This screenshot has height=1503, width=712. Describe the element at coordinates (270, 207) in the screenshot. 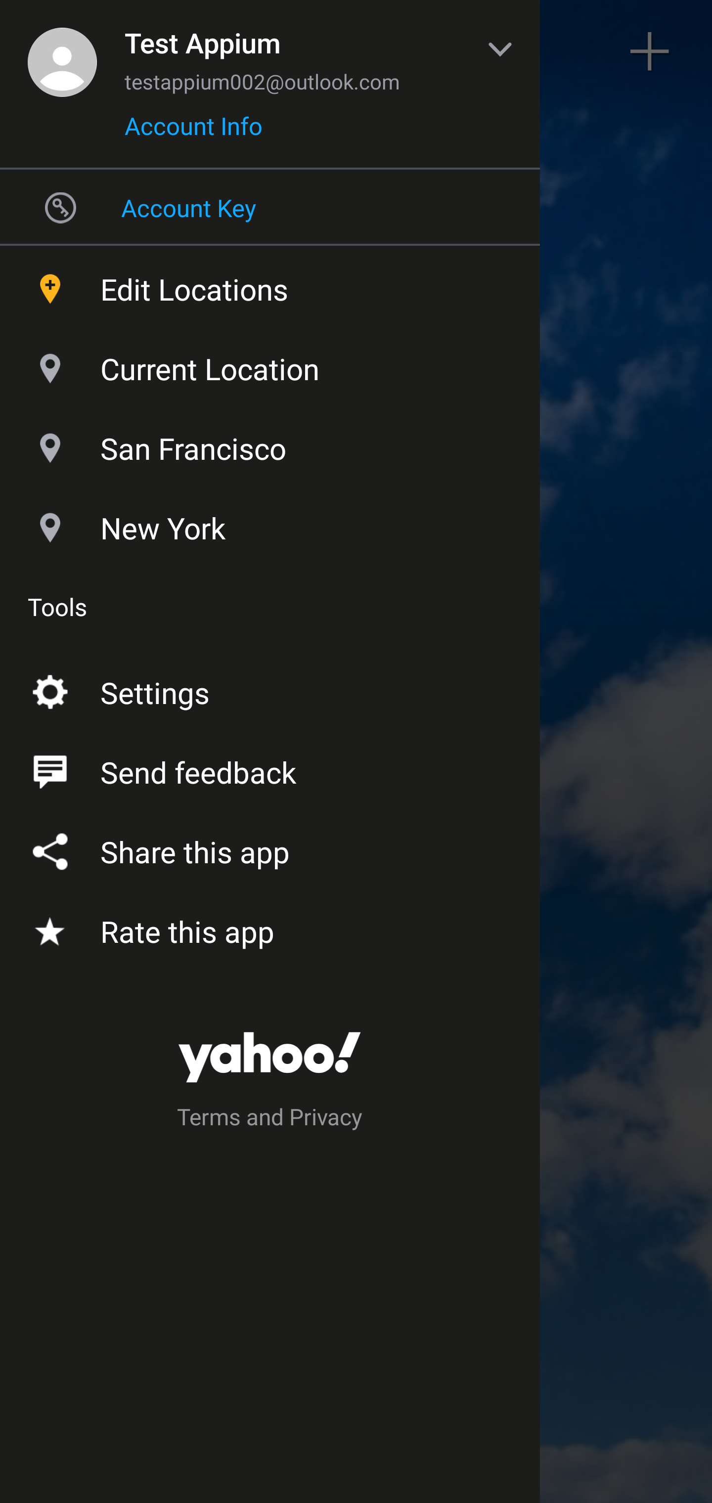

I see `Account Key` at that location.